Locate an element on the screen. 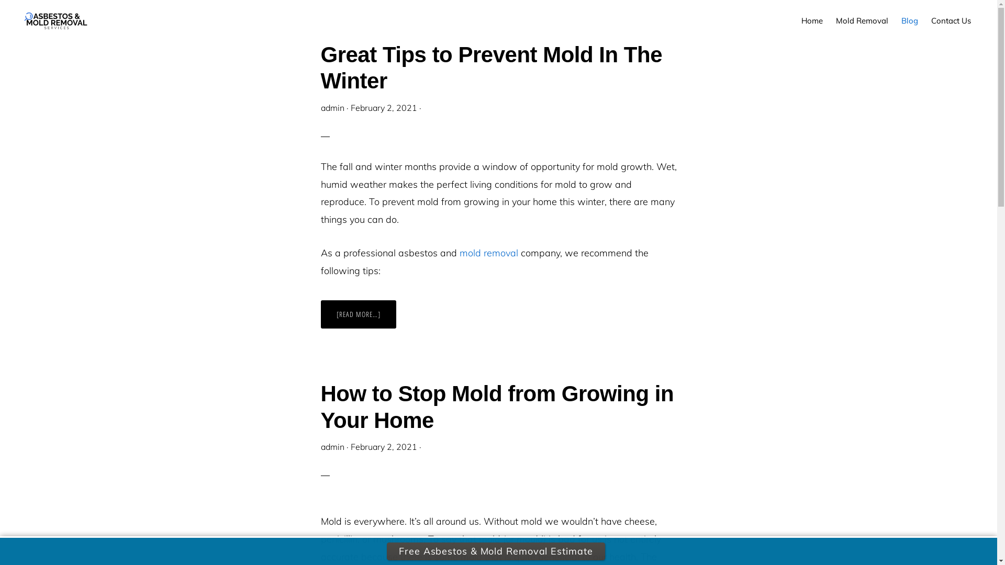  How to Stop Mold from Growing in Your Home is located at coordinates (497, 407).